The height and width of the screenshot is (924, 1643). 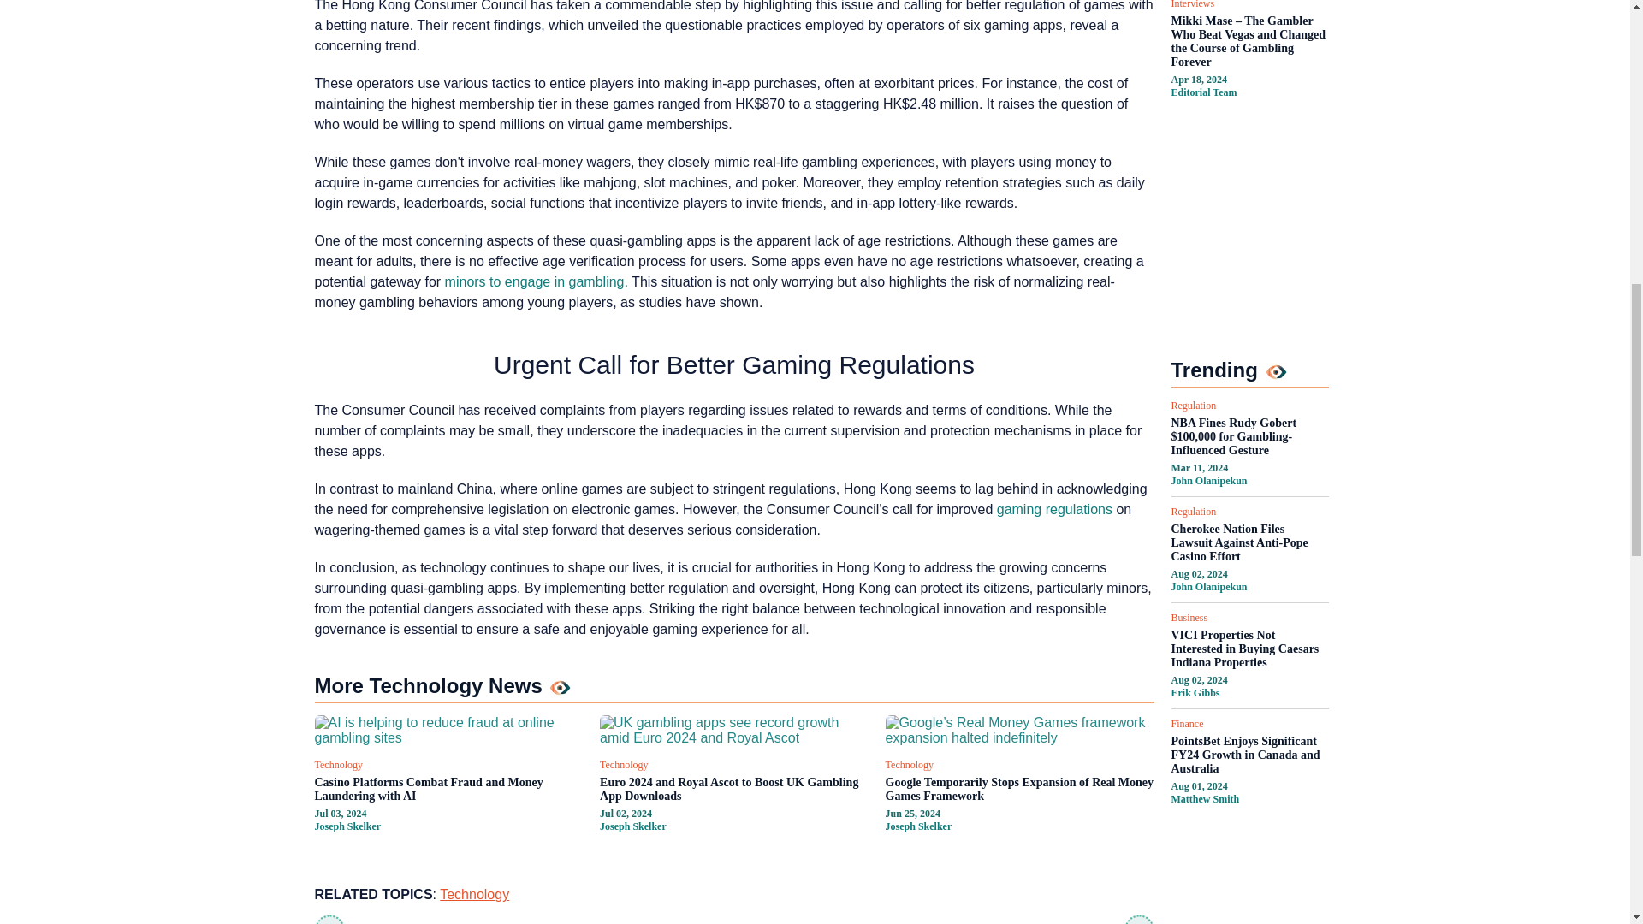 What do you see at coordinates (448, 789) in the screenshot?
I see `Casino Platforms Combat Fraud and Money Laundering with AI` at bounding box center [448, 789].